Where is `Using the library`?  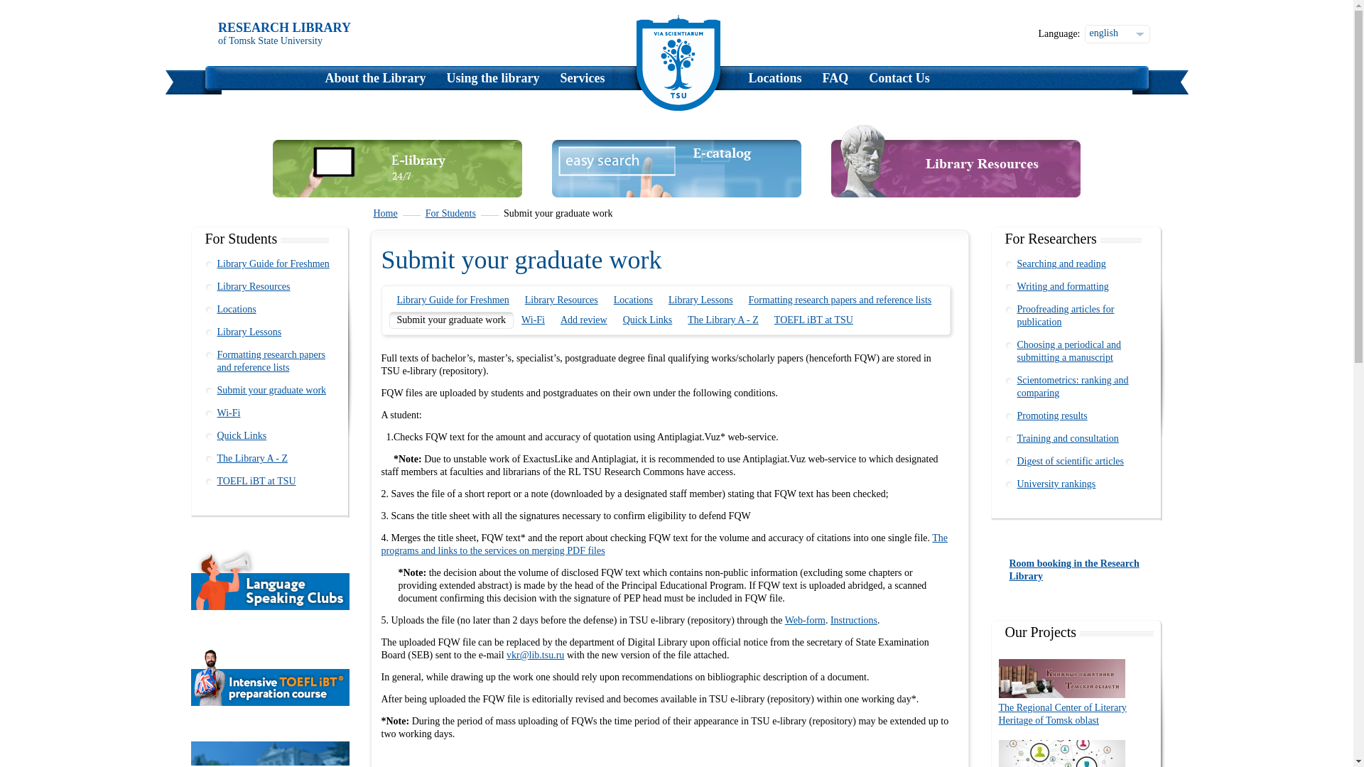
Using the library is located at coordinates (493, 80).